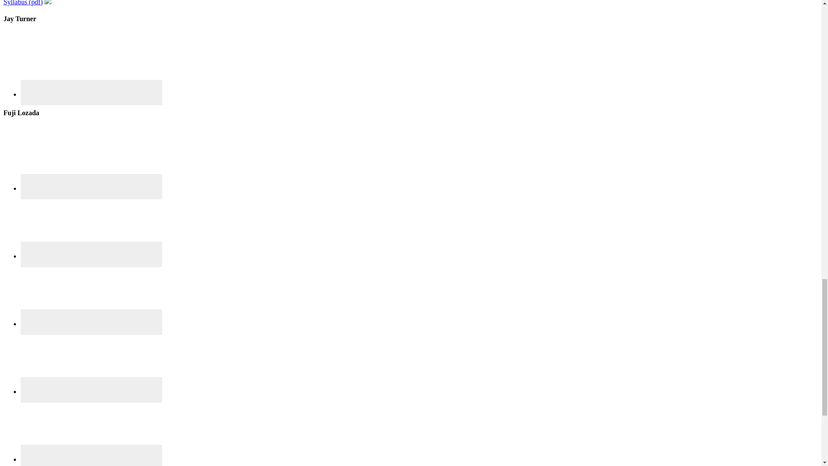 This screenshot has height=466, width=828. What do you see at coordinates (91, 64) in the screenshot?
I see `Email` at bounding box center [91, 64].